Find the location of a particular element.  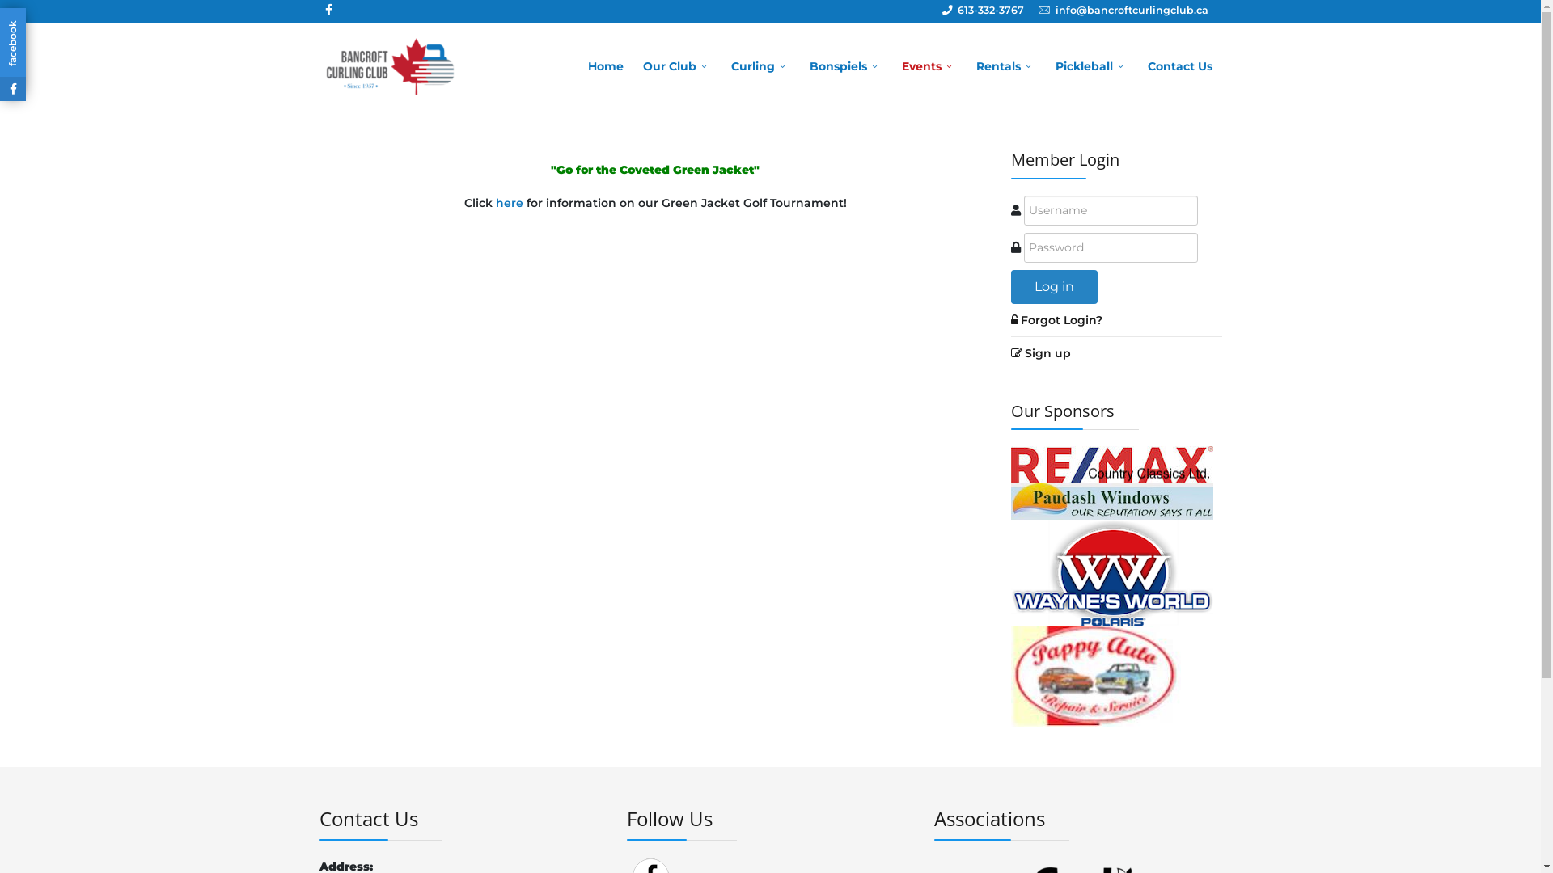

Curling is located at coordinates (760, 66).